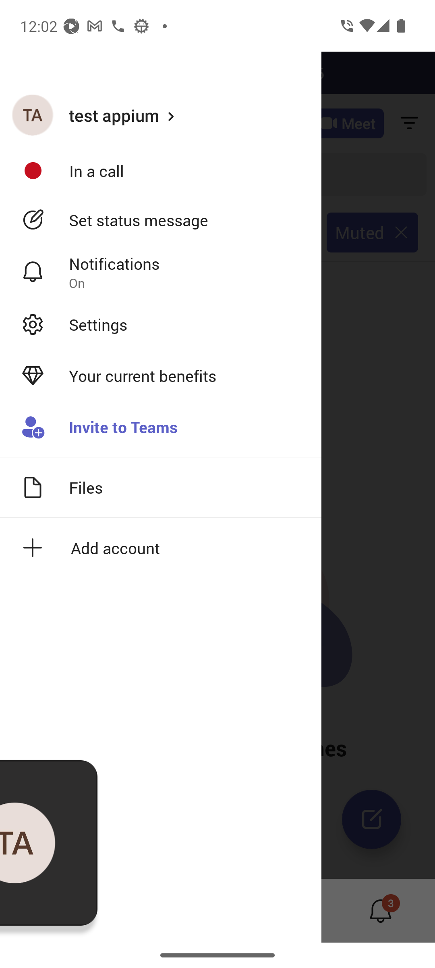  Describe the element at coordinates (161, 487) in the screenshot. I see `Files` at that location.